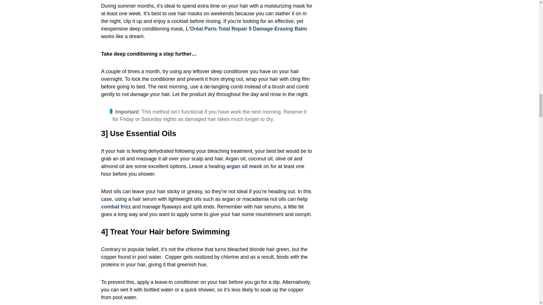  I want to click on help combat frizz, so click(204, 203).